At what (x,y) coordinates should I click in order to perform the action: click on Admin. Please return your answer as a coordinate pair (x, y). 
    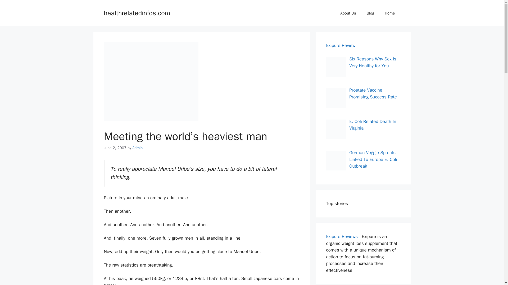
    Looking at the image, I should click on (137, 148).